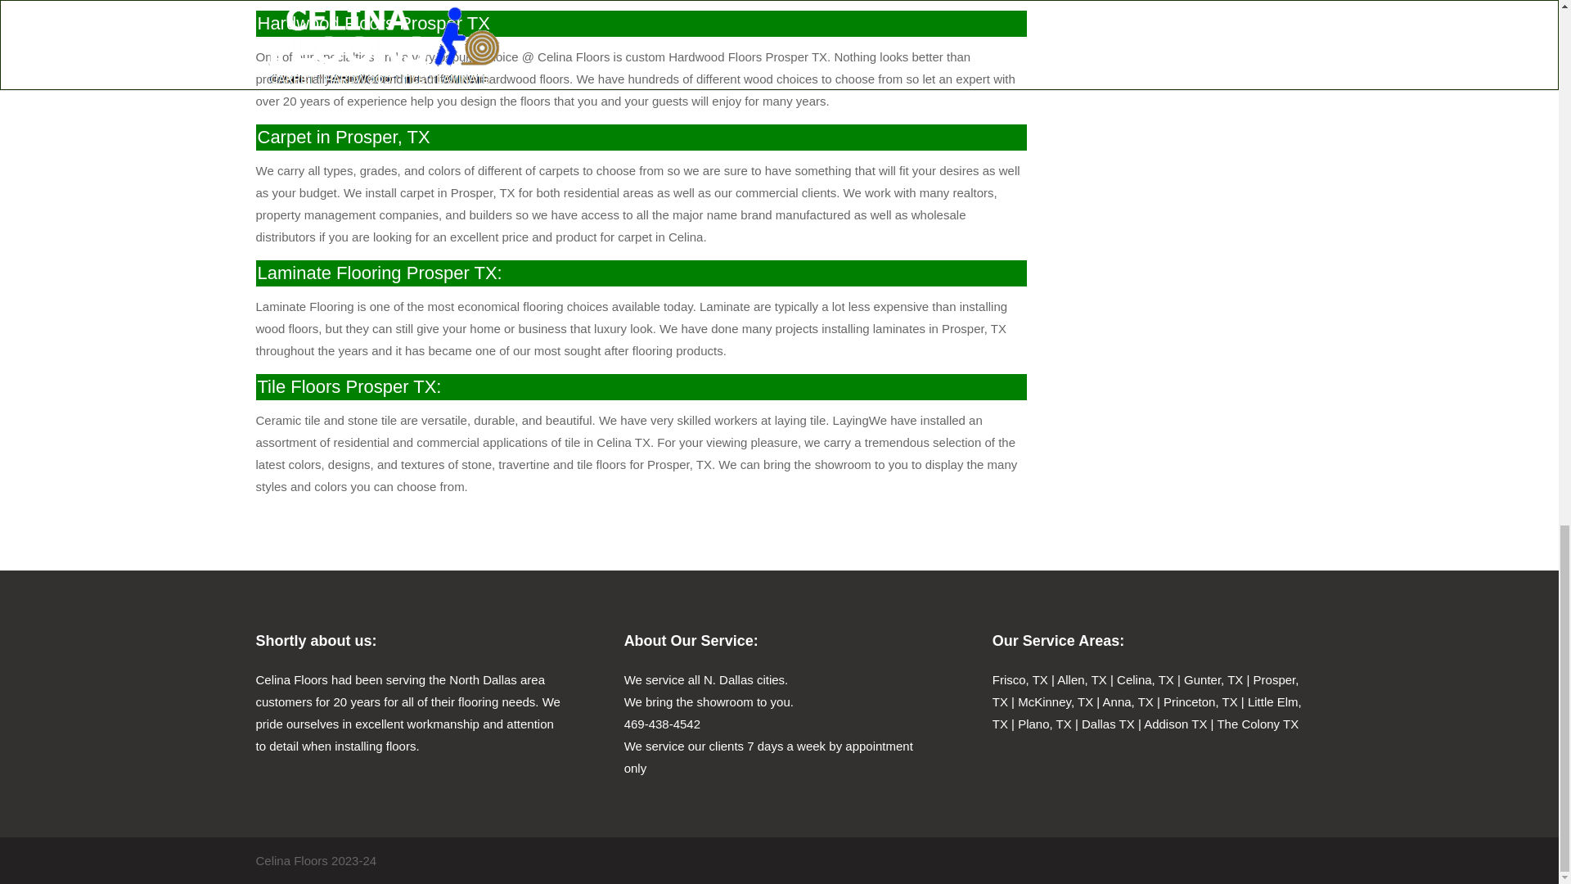 The image size is (1571, 884). I want to click on Allen, TX, so click(1082, 679).